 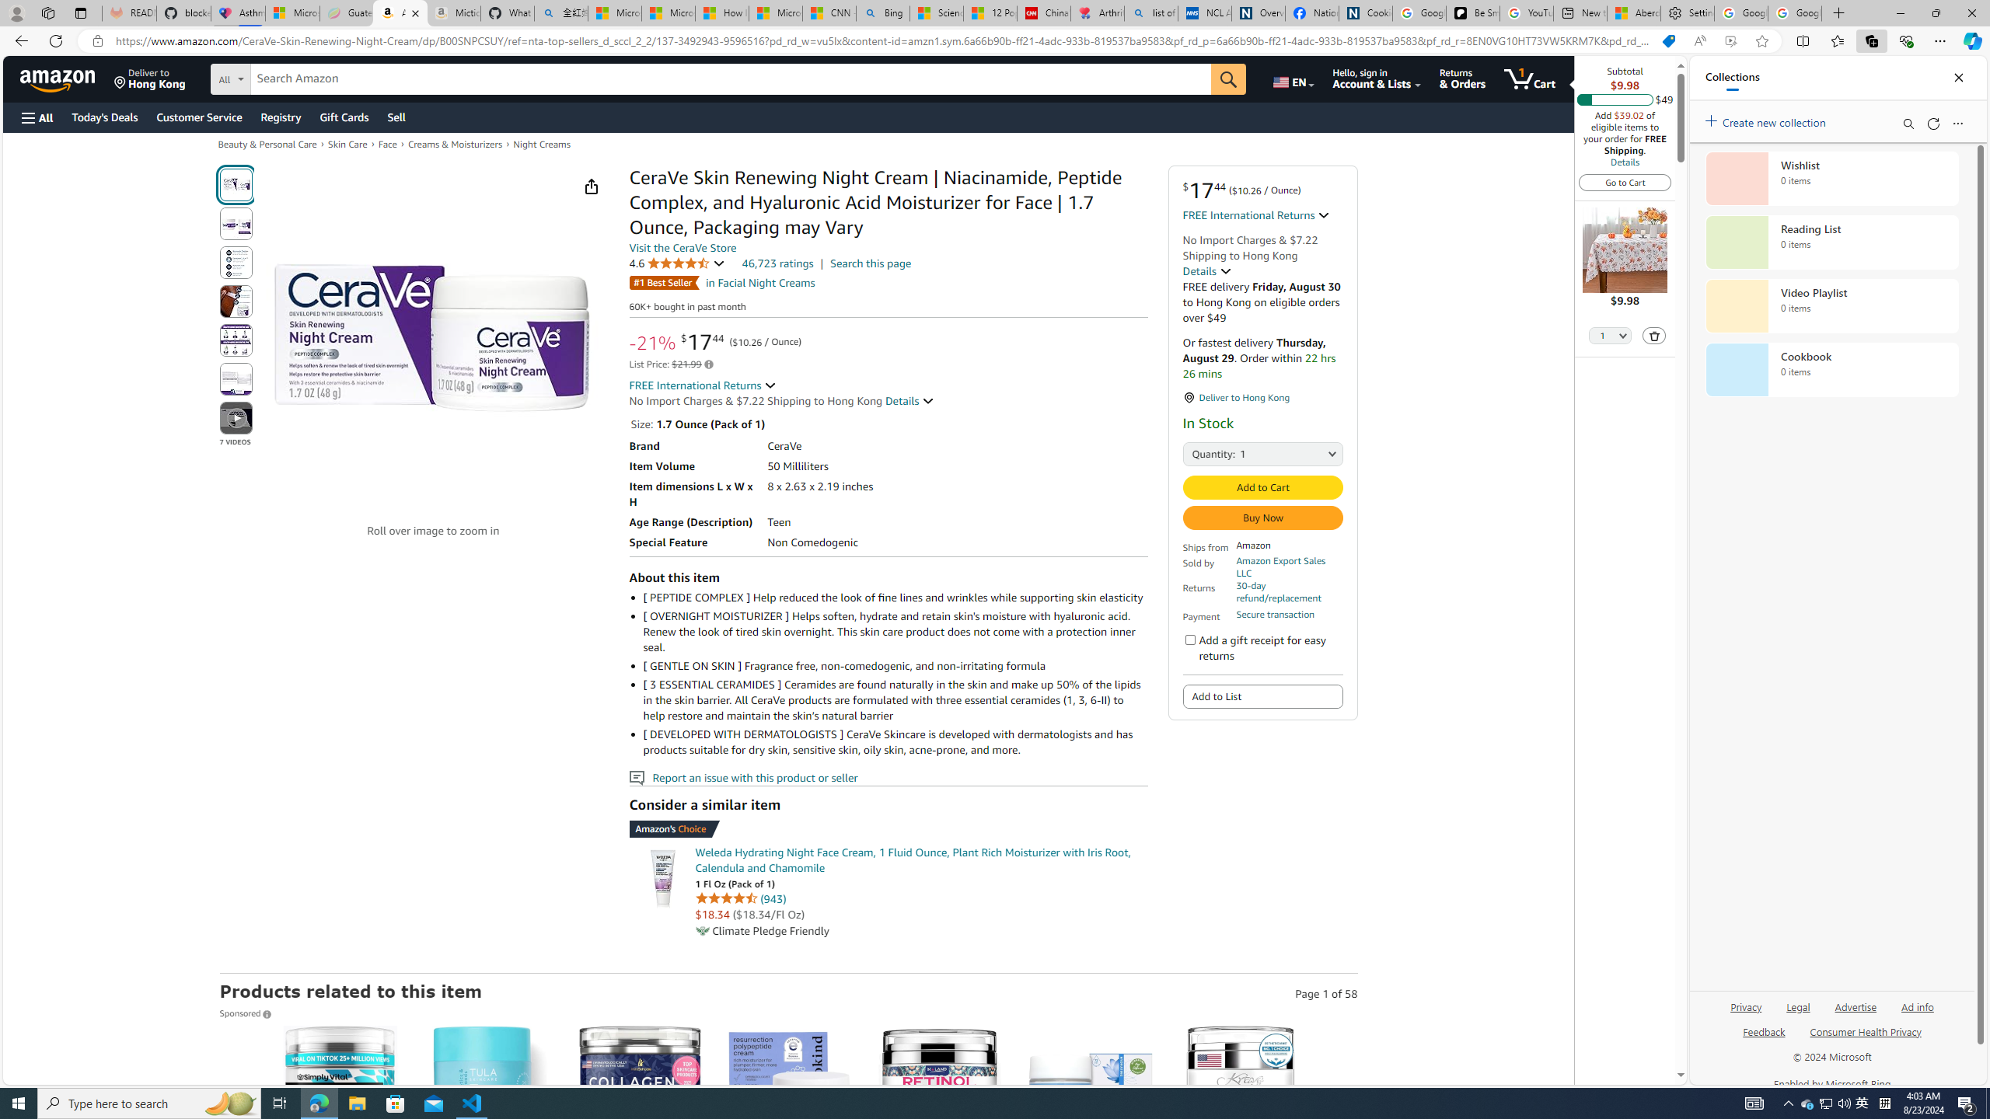 I want to click on 12 Popular Science Lies that Must be Corrected, so click(x=990, y=13).